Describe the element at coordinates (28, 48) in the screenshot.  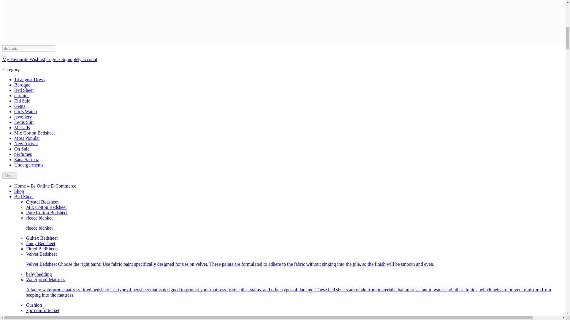
I see `Search` at that location.